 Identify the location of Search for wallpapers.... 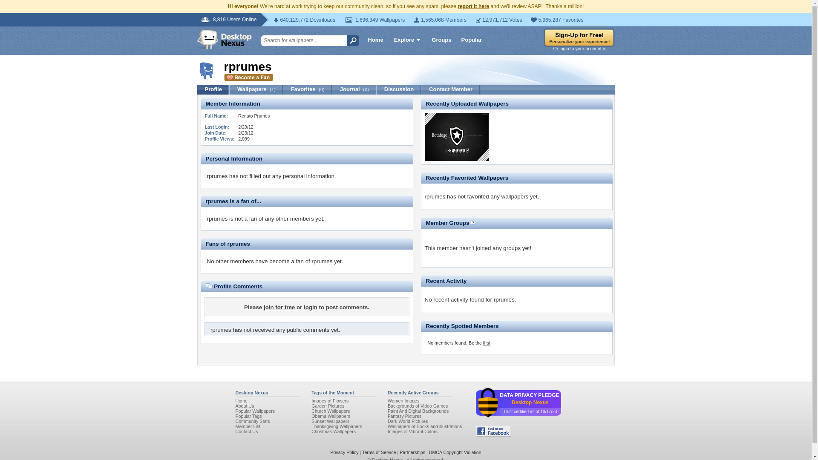
(307, 41).